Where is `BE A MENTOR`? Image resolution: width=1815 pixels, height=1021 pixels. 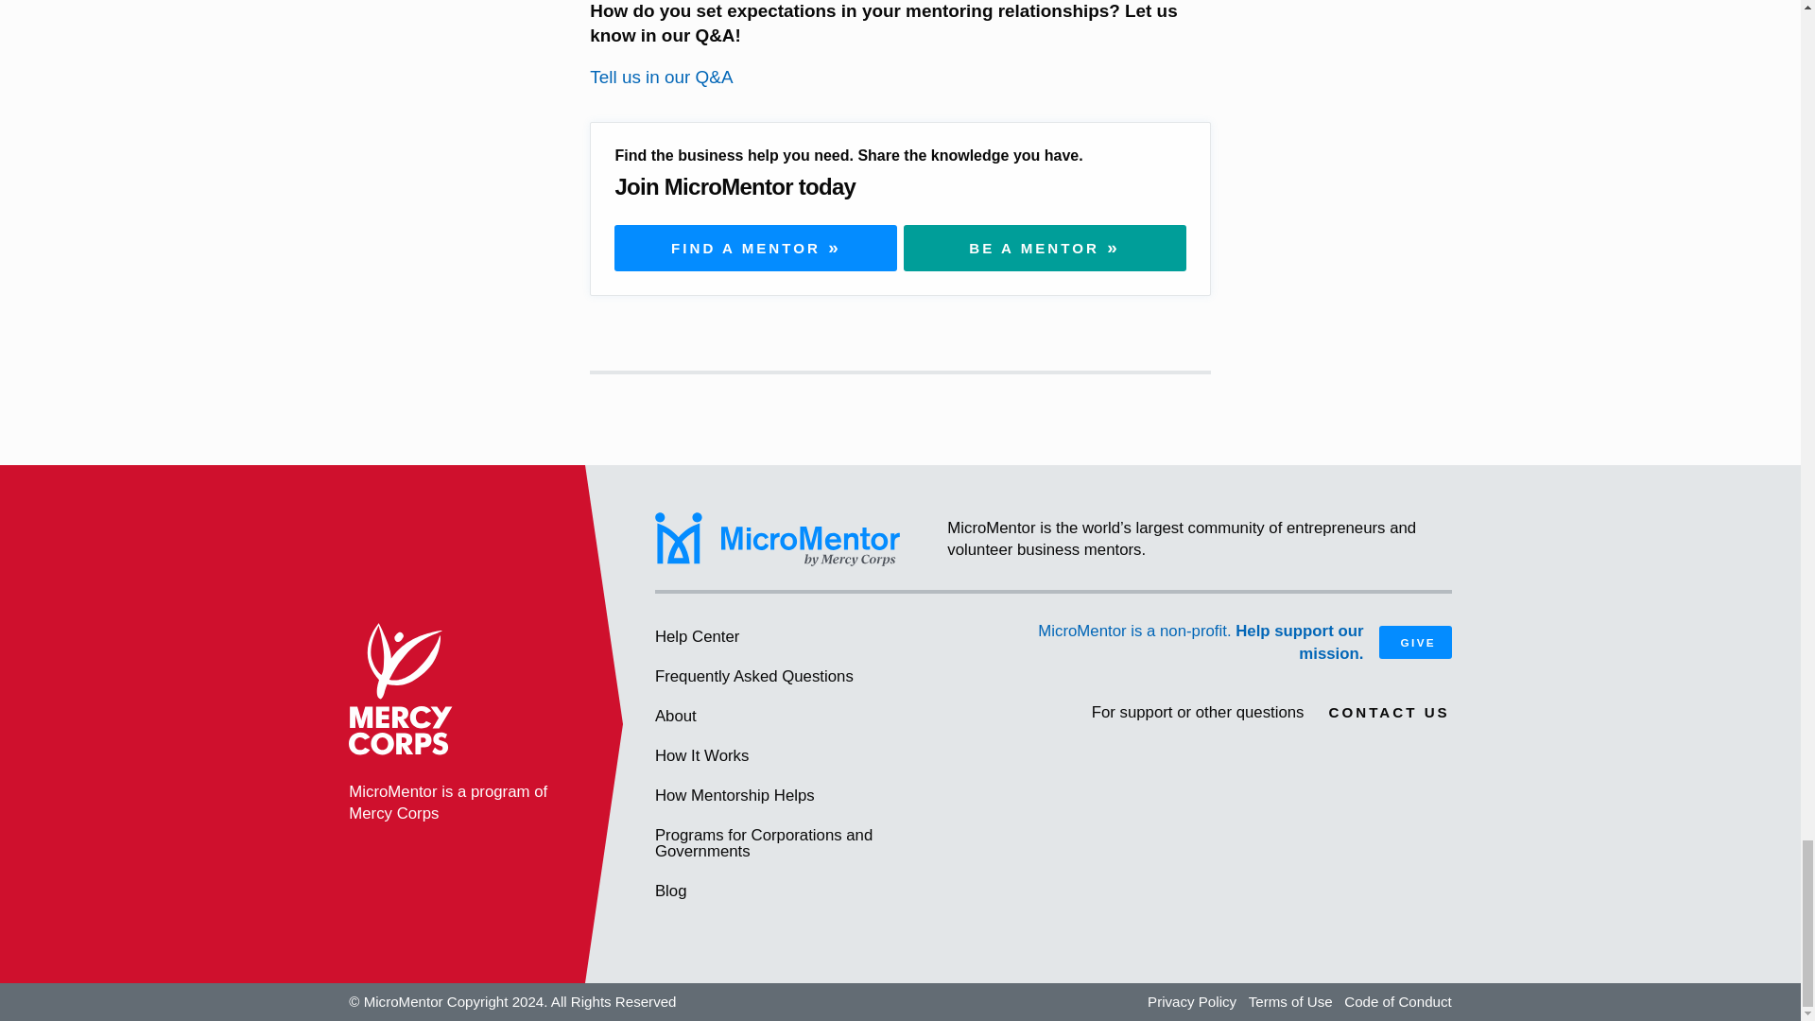
BE A MENTOR is located at coordinates (1046, 248).